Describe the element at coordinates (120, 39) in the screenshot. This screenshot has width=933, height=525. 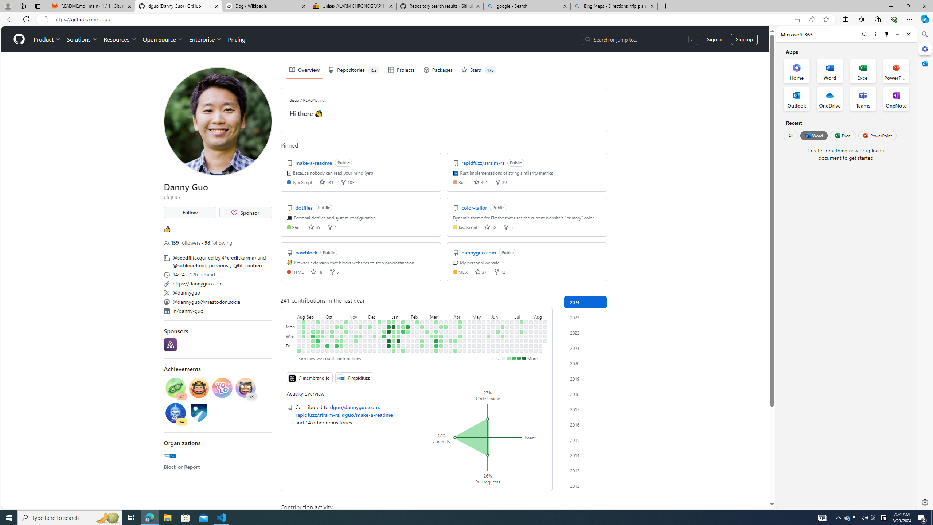
I see `Resources` at that location.